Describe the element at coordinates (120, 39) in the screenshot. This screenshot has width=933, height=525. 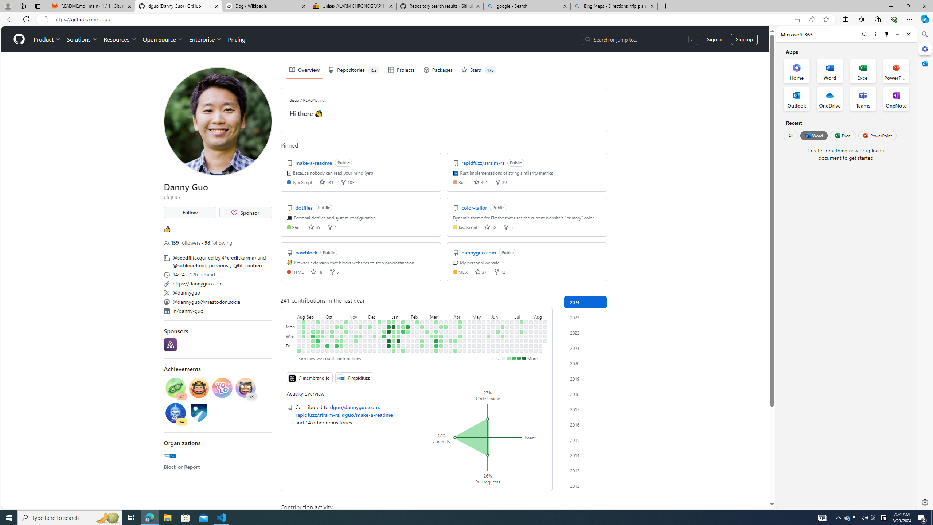
I see `Resources` at that location.